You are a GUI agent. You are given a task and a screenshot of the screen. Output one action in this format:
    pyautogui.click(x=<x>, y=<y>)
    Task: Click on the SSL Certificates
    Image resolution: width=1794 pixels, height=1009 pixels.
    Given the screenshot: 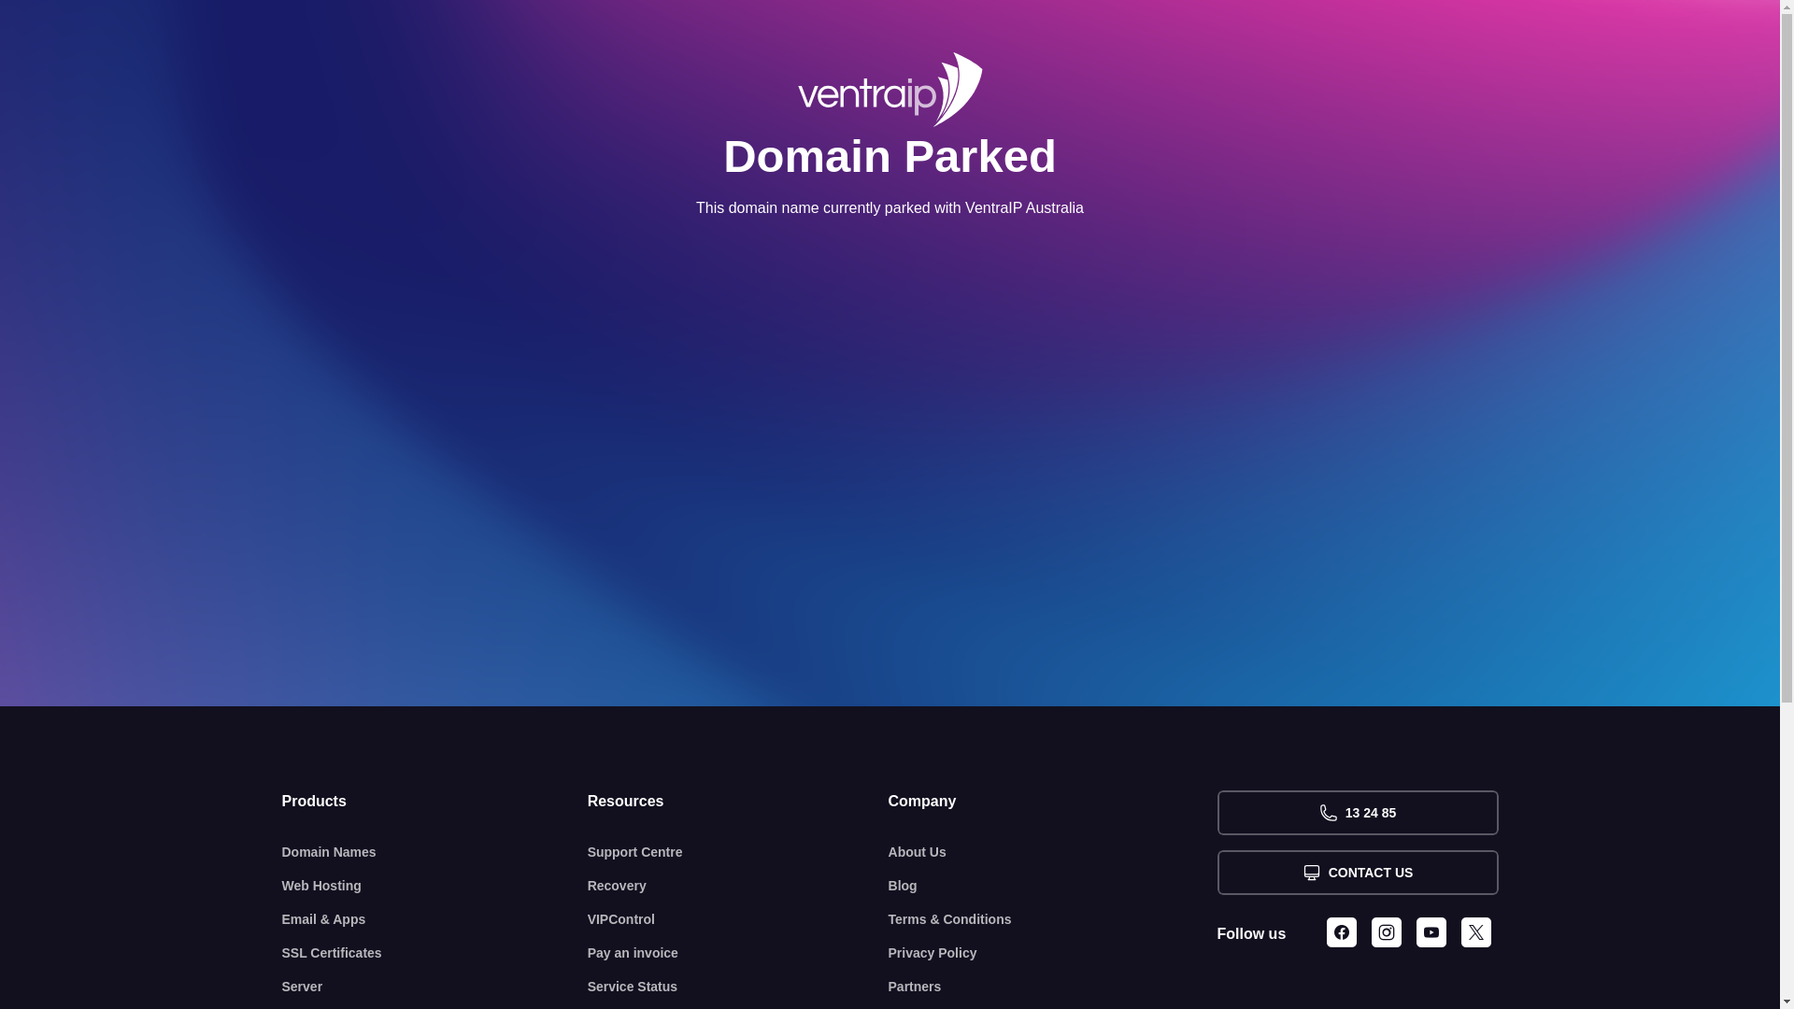 What is the action you would take?
    pyautogui.click(x=435, y=953)
    